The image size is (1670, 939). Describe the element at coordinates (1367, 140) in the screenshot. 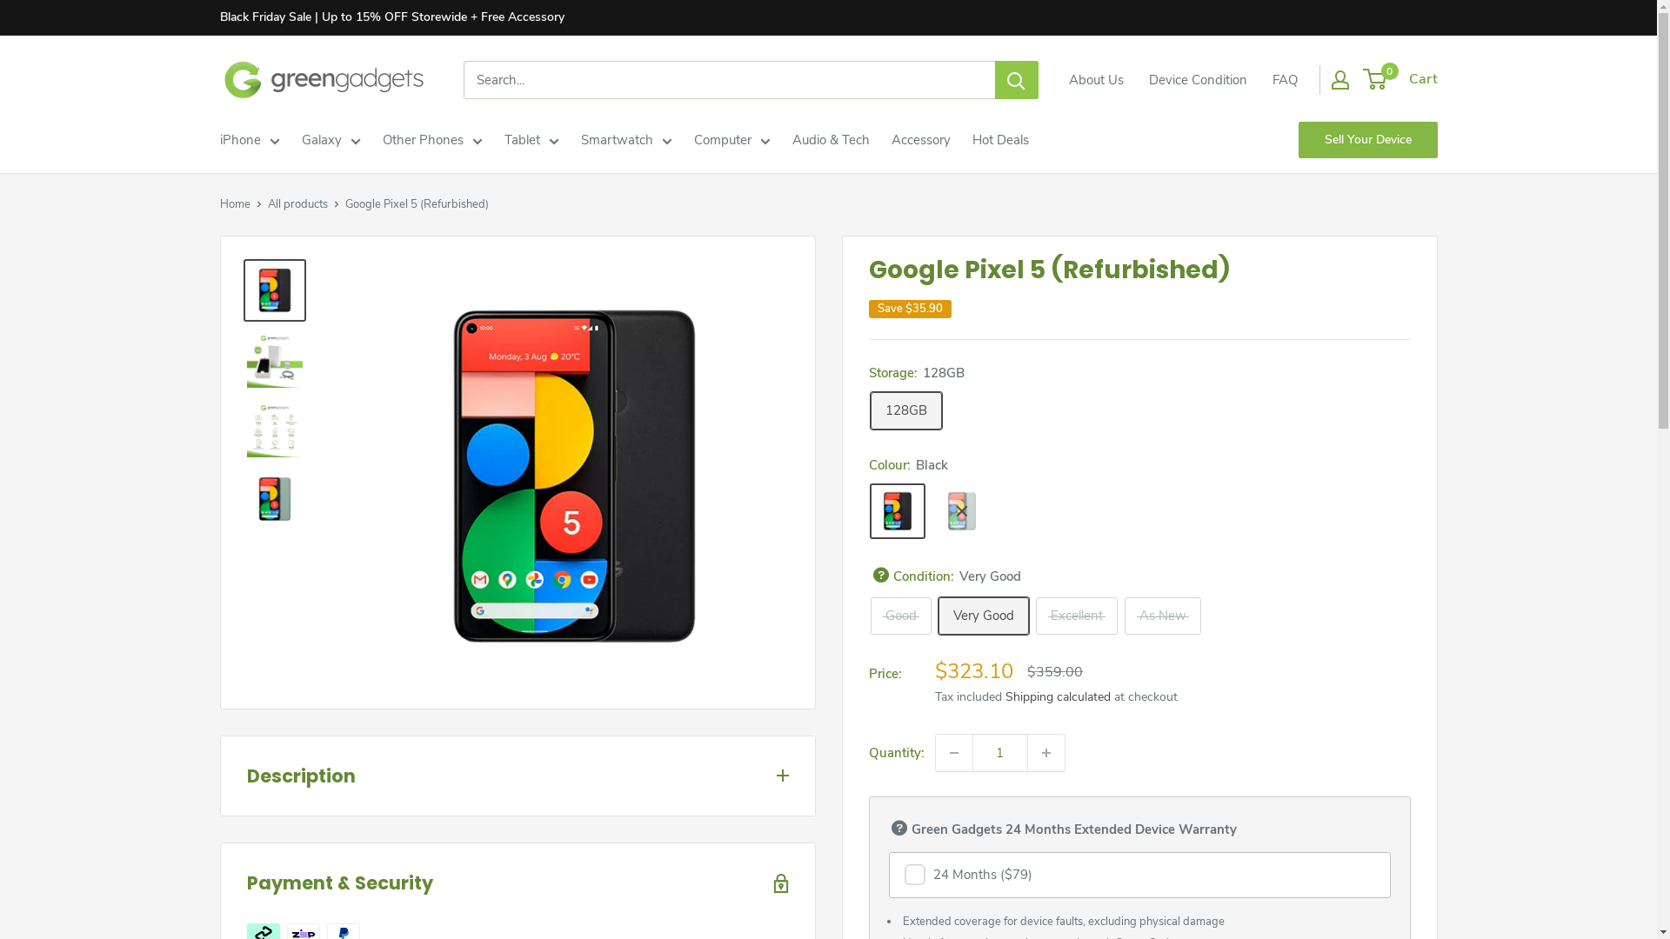

I see `Sell Your Device` at that location.